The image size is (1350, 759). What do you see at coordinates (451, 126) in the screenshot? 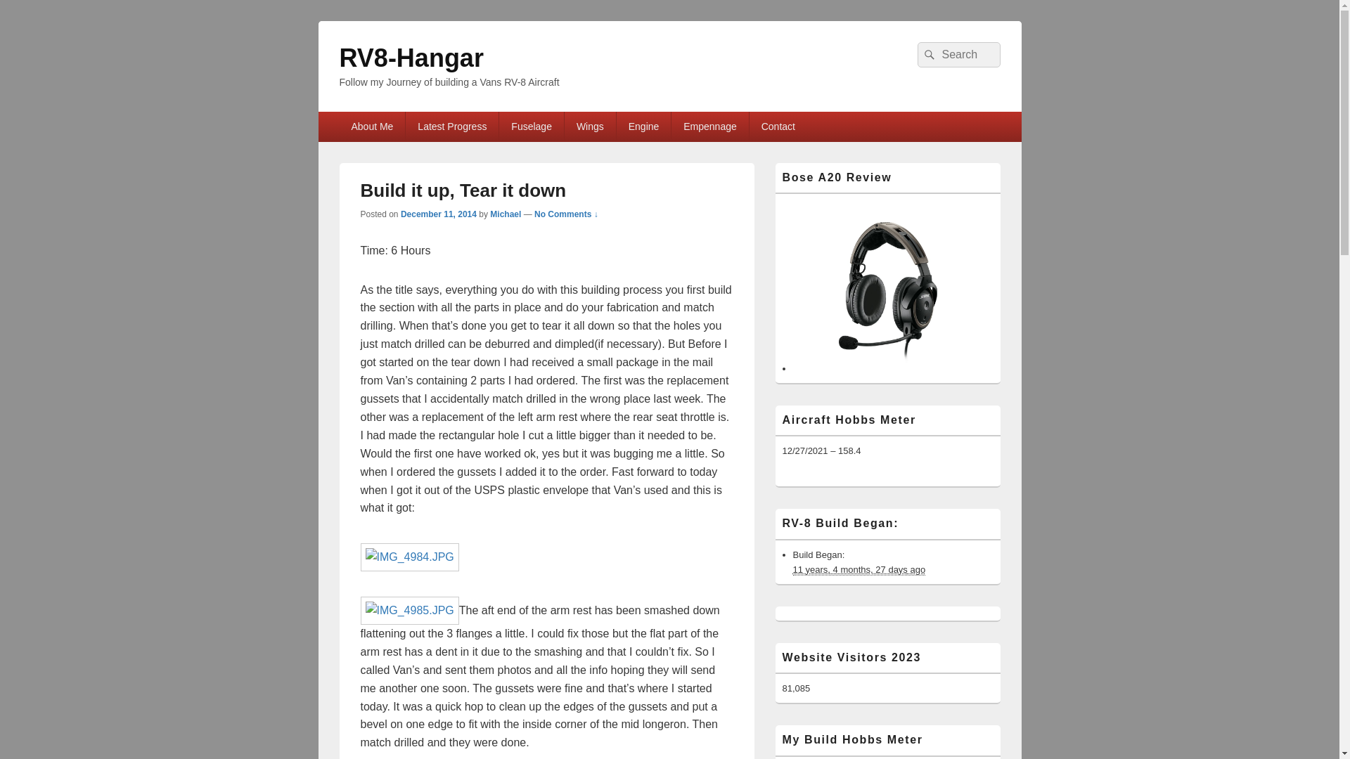
I see `Latest Progress` at bounding box center [451, 126].